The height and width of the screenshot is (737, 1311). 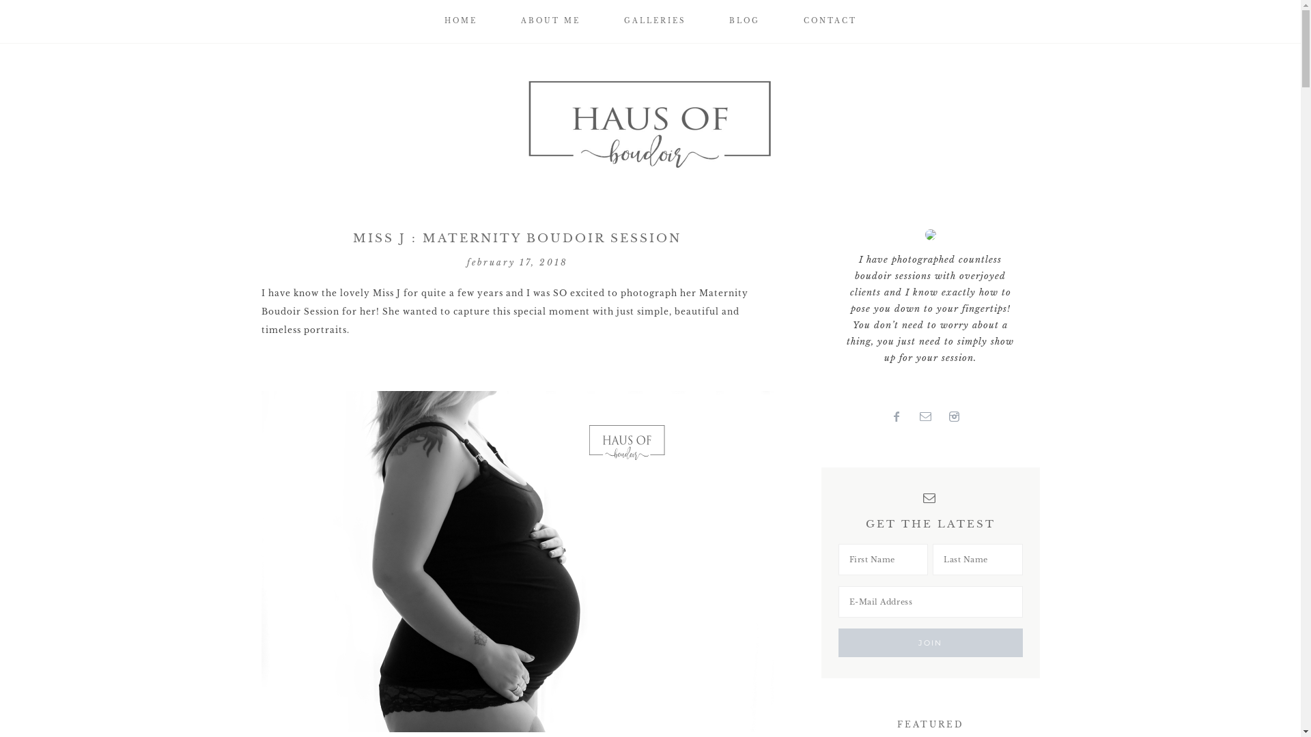 I want to click on CONTACT, so click(x=830, y=22).